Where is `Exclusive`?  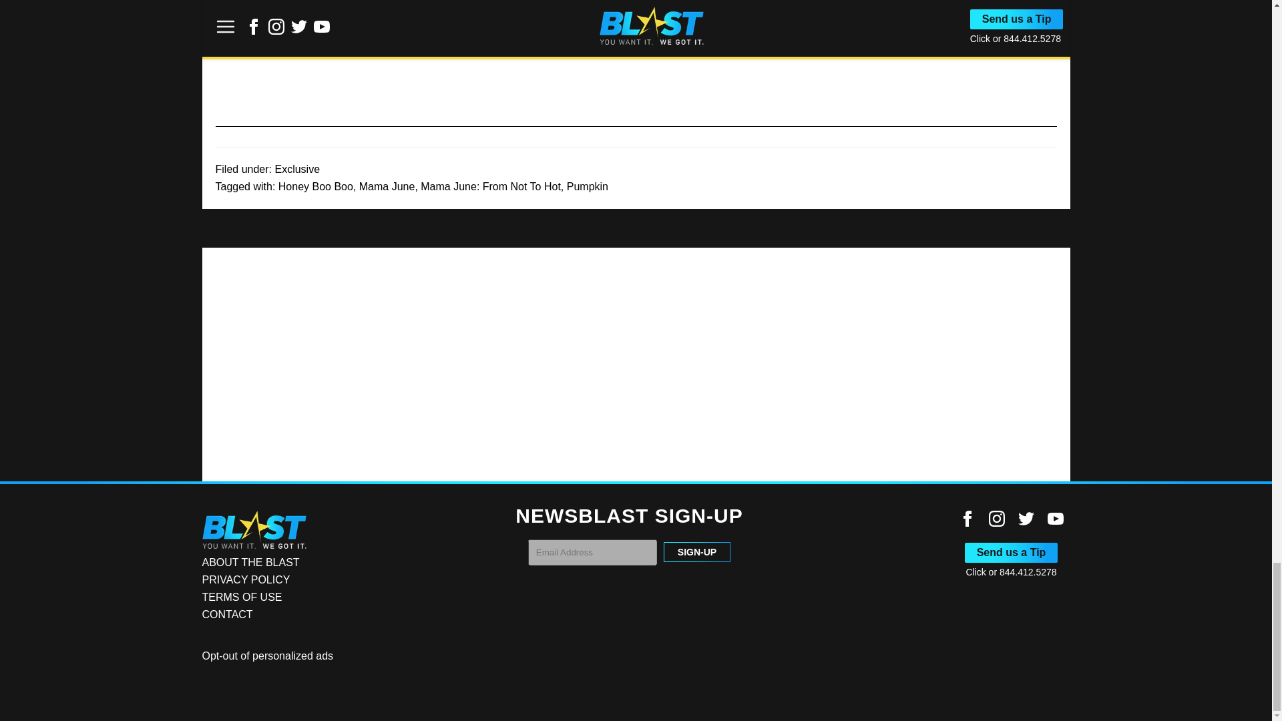
Exclusive is located at coordinates (296, 170).